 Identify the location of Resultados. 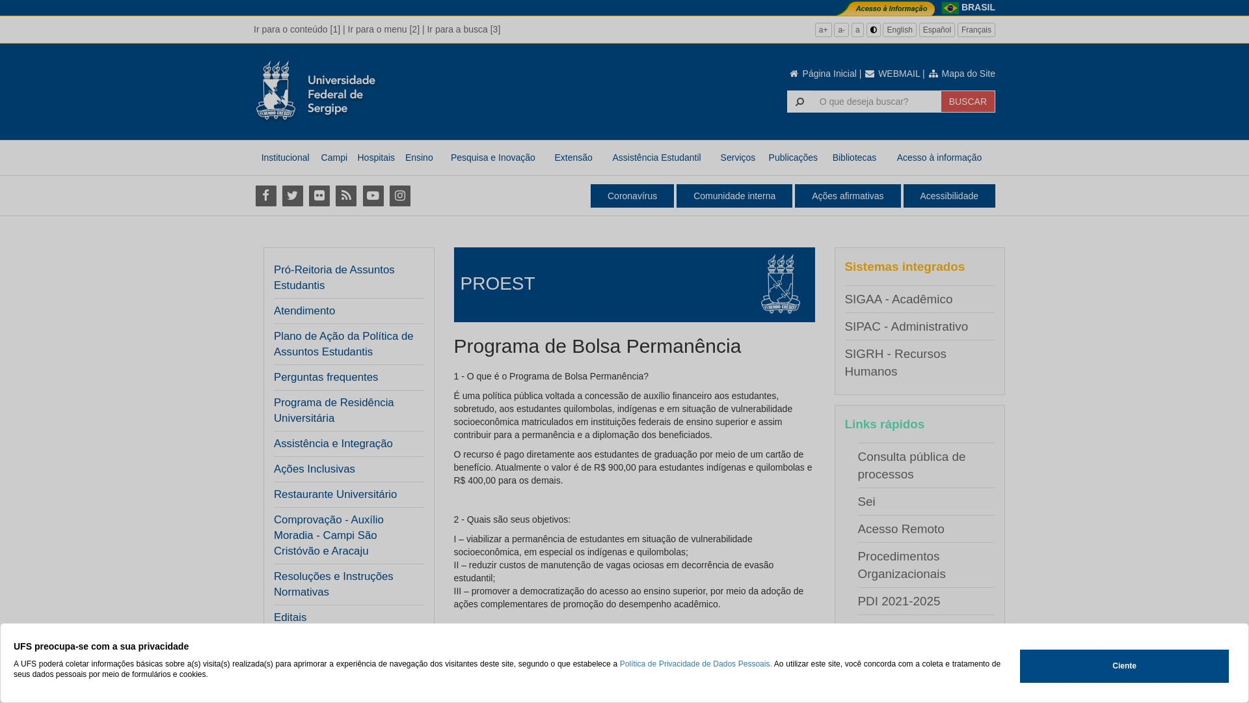
(301, 669).